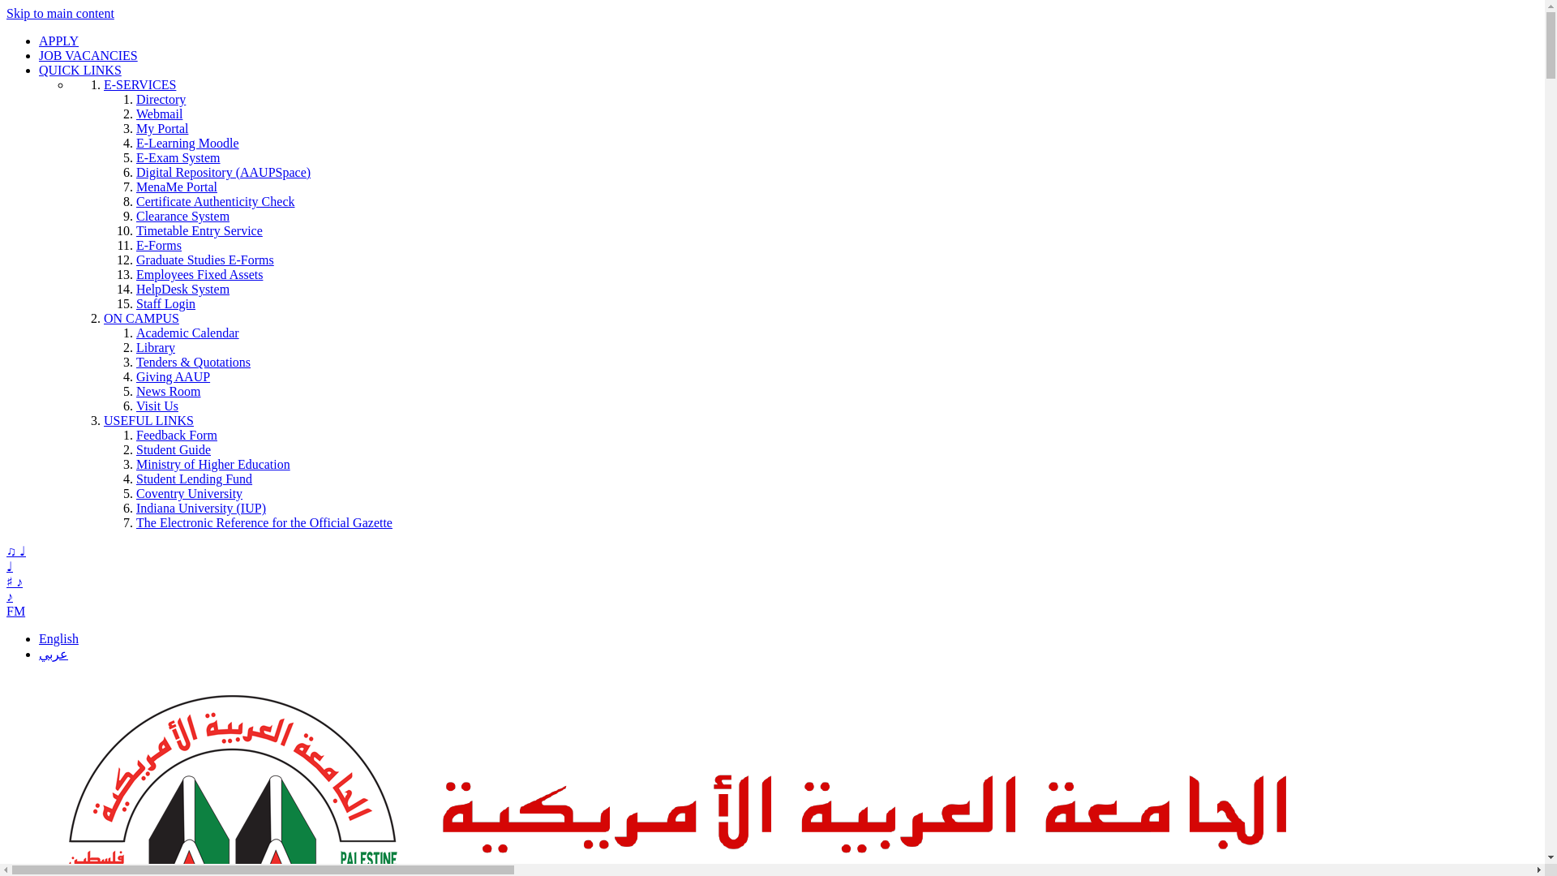  I want to click on Feedback Form, so click(177, 435).